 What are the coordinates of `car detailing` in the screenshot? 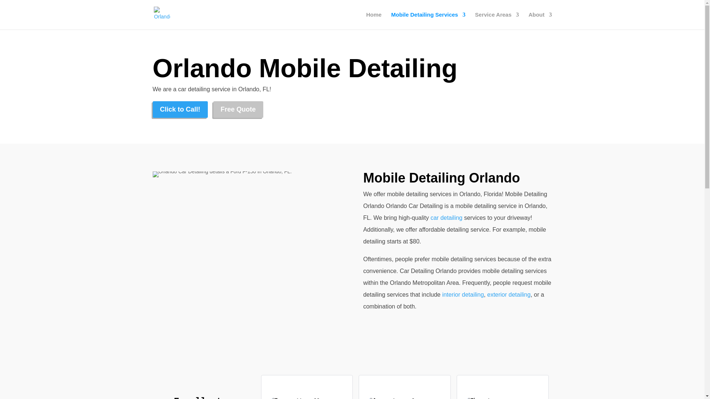 It's located at (446, 218).